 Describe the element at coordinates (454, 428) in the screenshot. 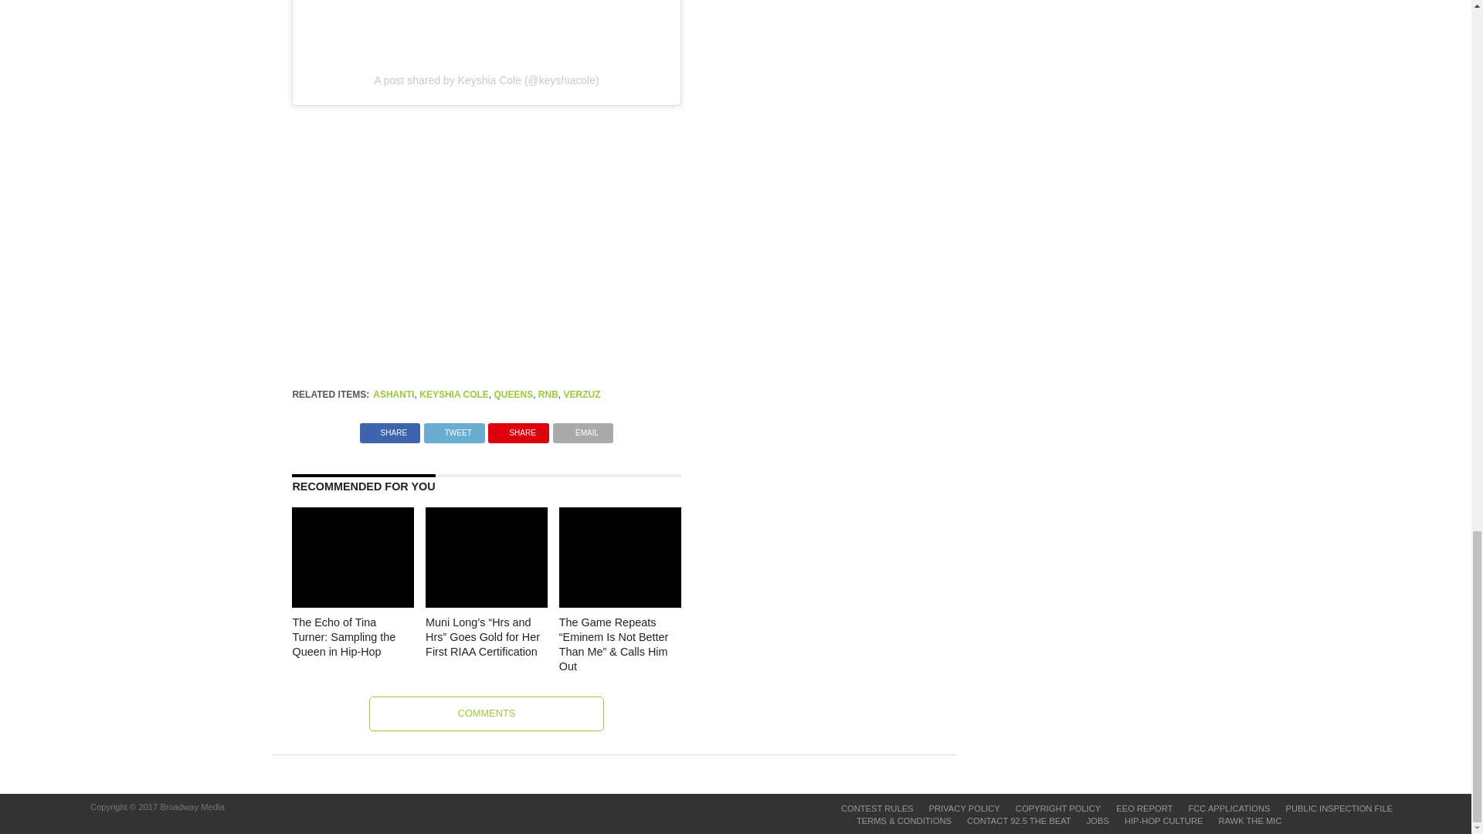

I see `Tweet This Post` at that location.